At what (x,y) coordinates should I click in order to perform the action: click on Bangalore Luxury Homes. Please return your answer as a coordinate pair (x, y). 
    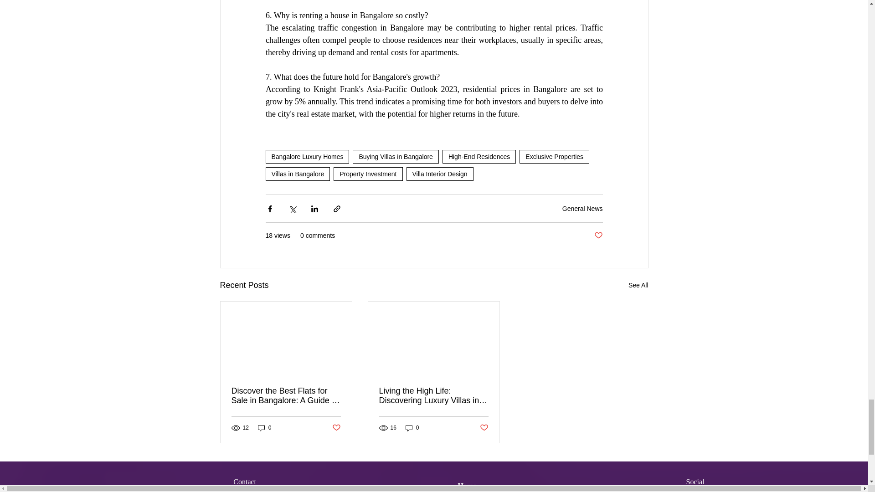
    Looking at the image, I should click on (307, 157).